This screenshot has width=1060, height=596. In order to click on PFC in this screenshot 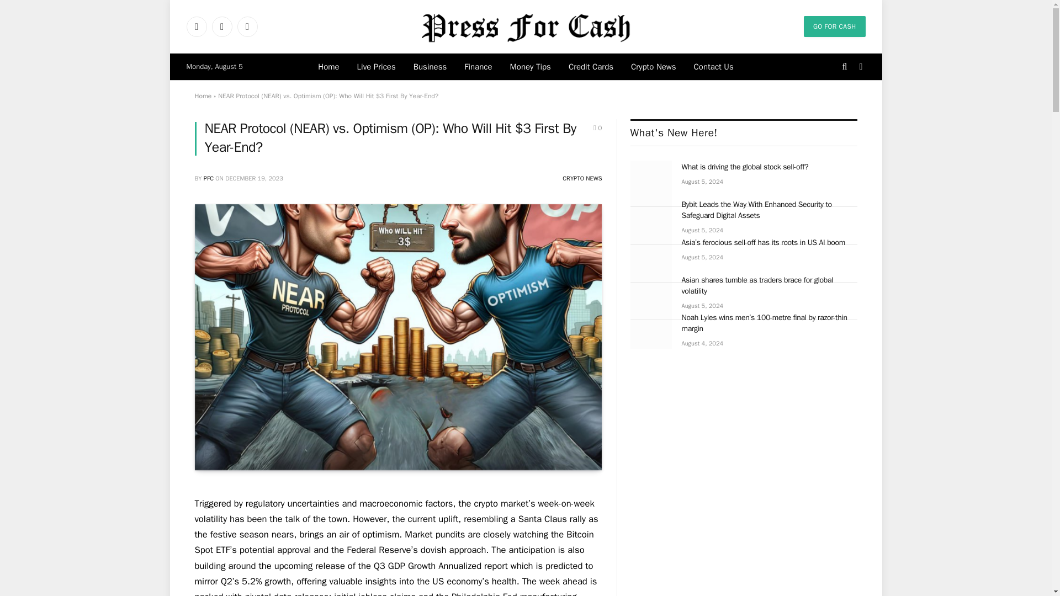, I will do `click(209, 178)`.